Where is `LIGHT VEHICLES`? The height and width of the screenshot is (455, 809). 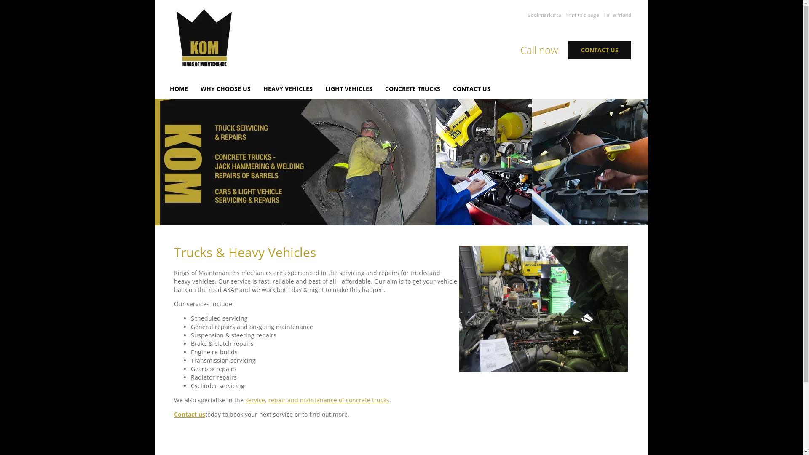
LIGHT VEHICLES is located at coordinates (349, 88).